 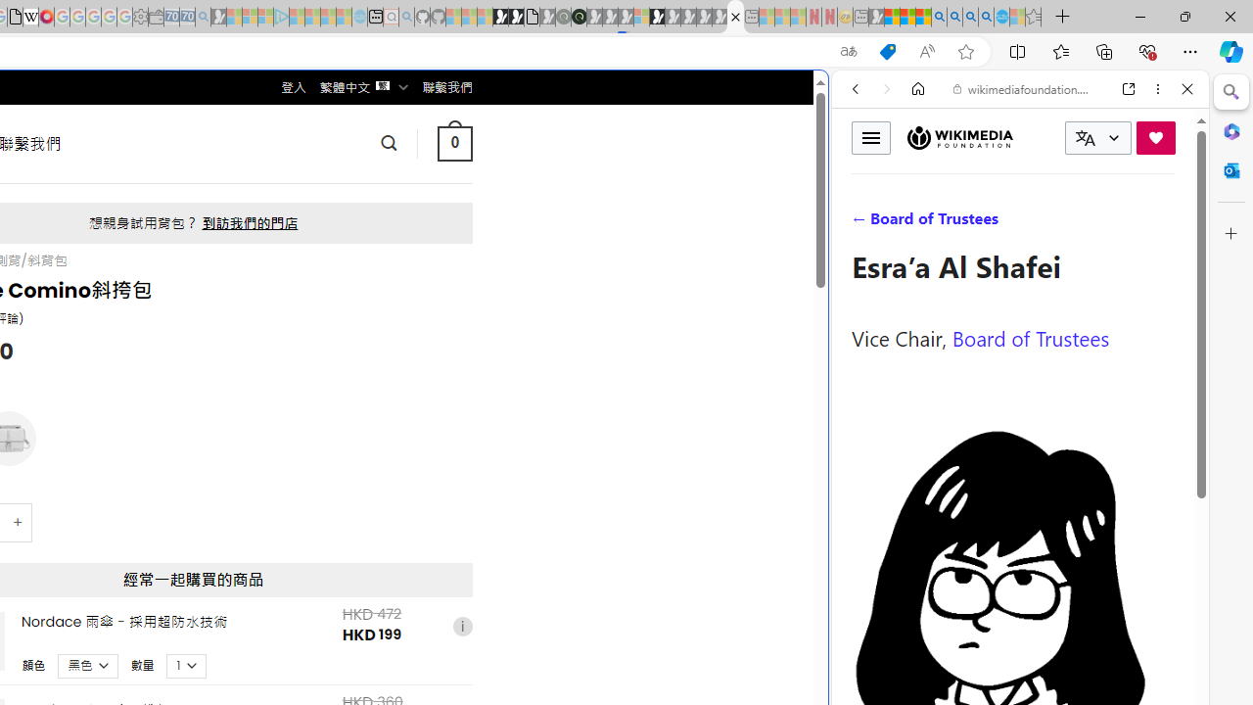 I want to click on VIDEOS, so click(x=985, y=223).